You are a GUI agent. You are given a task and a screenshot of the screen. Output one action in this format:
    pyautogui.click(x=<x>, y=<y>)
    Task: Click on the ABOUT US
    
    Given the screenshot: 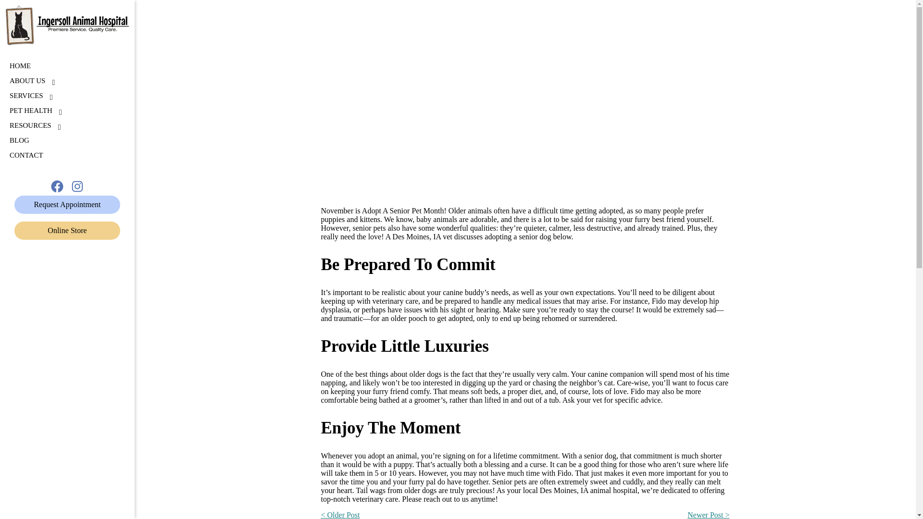 What is the action you would take?
    pyautogui.click(x=27, y=81)
    